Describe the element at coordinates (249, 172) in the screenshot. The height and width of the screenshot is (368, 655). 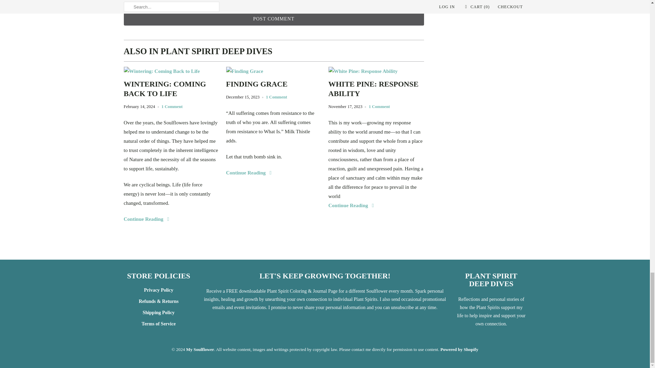
I see `Finding Grace` at that location.